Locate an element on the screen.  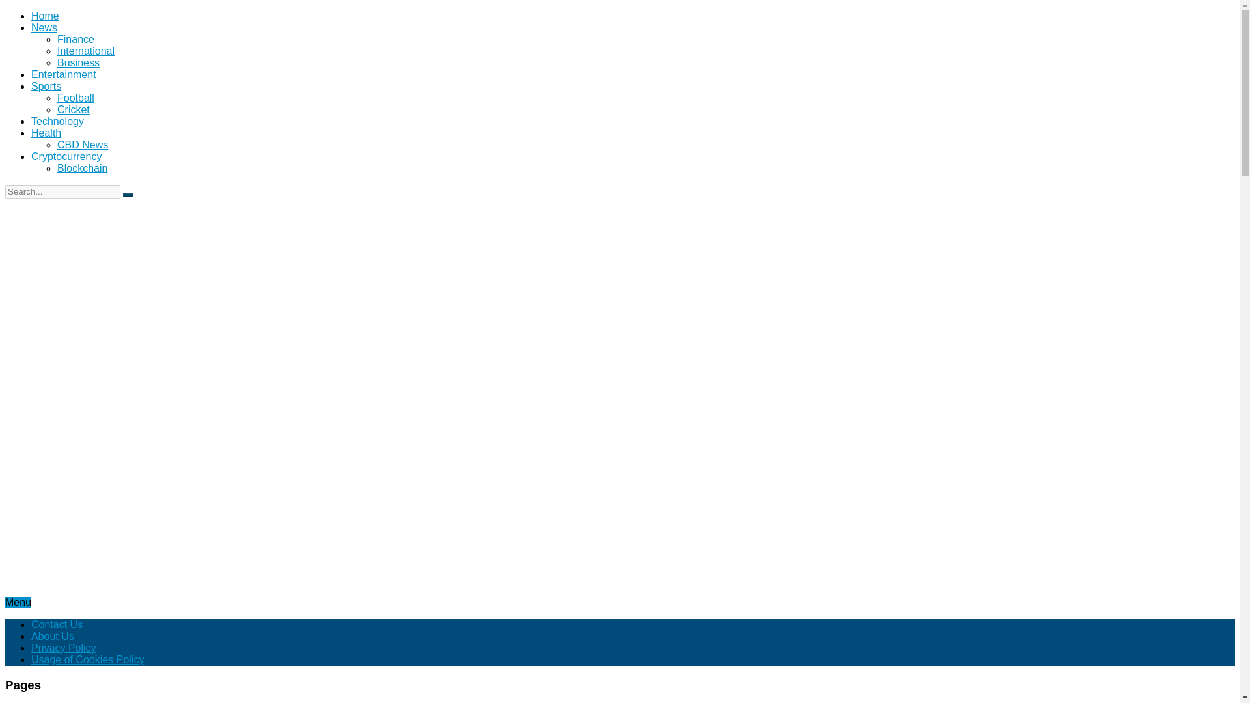
Blockchain is located at coordinates (82, 168).